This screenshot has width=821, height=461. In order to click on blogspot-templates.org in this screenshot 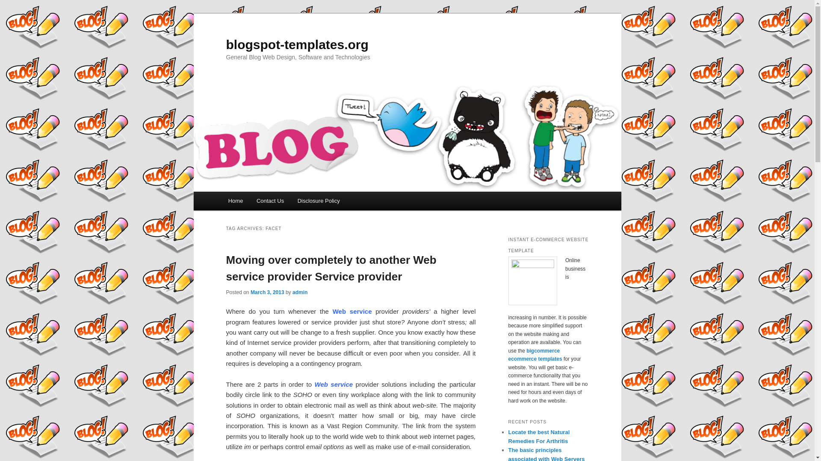, I will do `click(297, 44)`.